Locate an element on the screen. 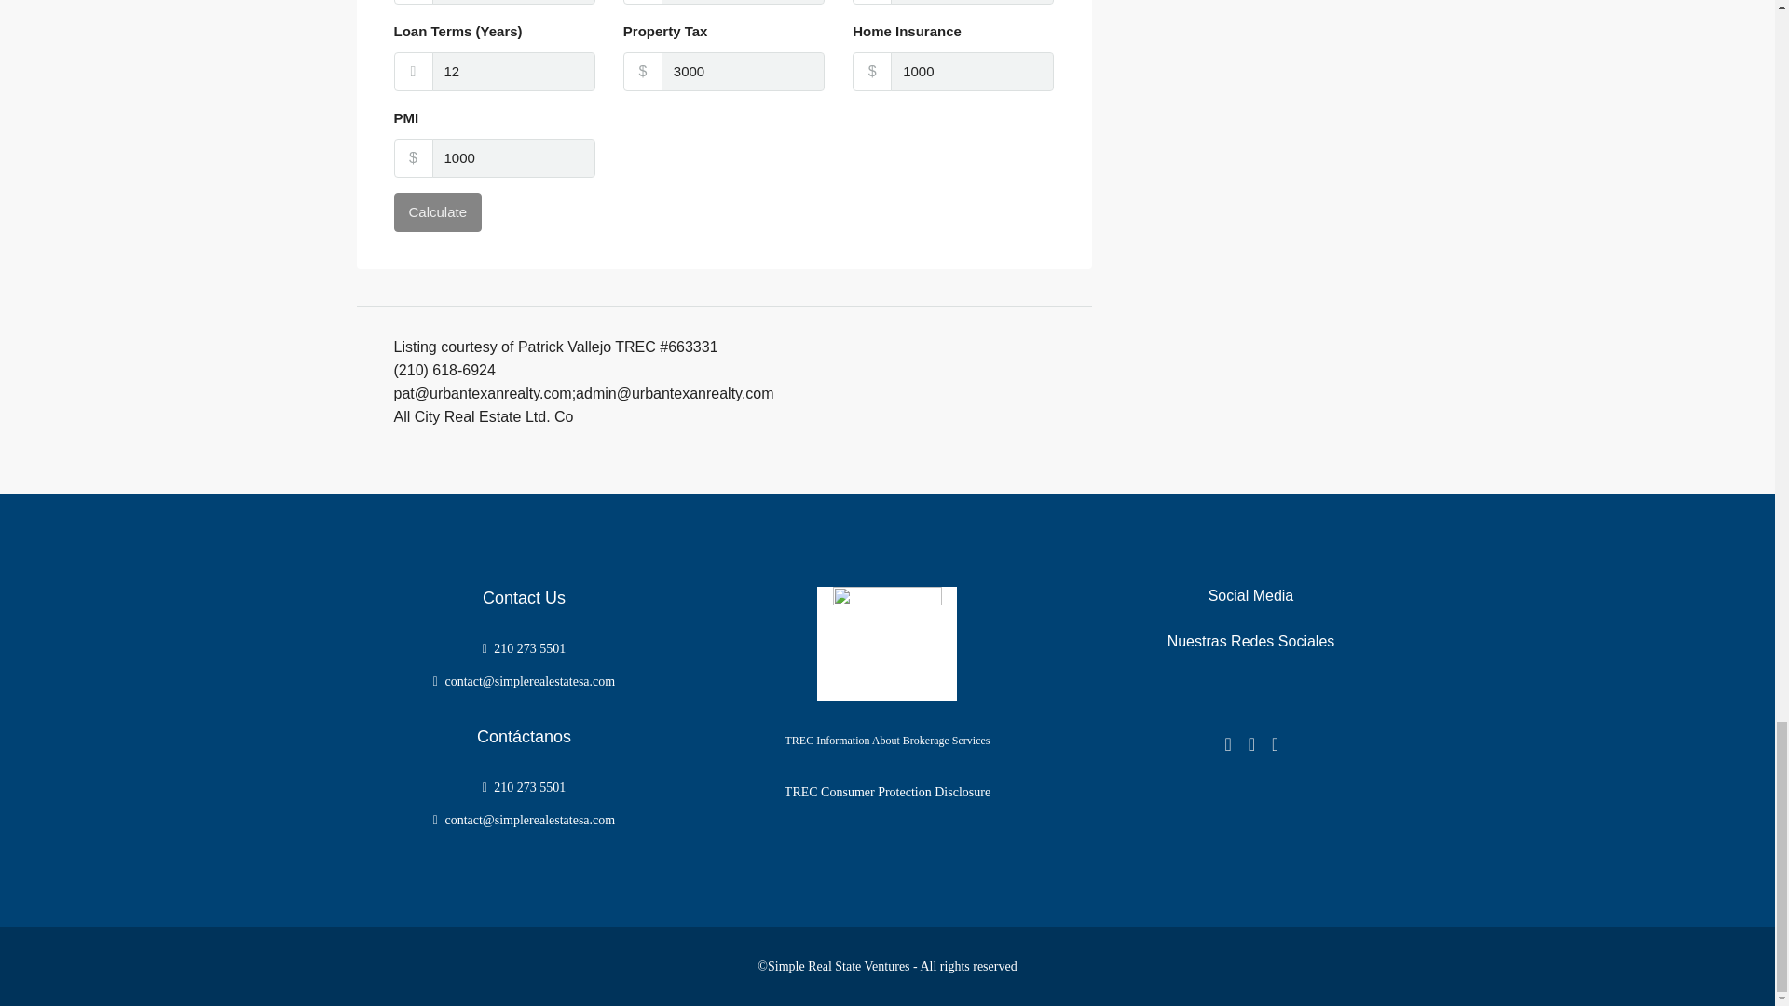 The image size is (1789, 1006). 3000 is located at coordinates (744, 72).